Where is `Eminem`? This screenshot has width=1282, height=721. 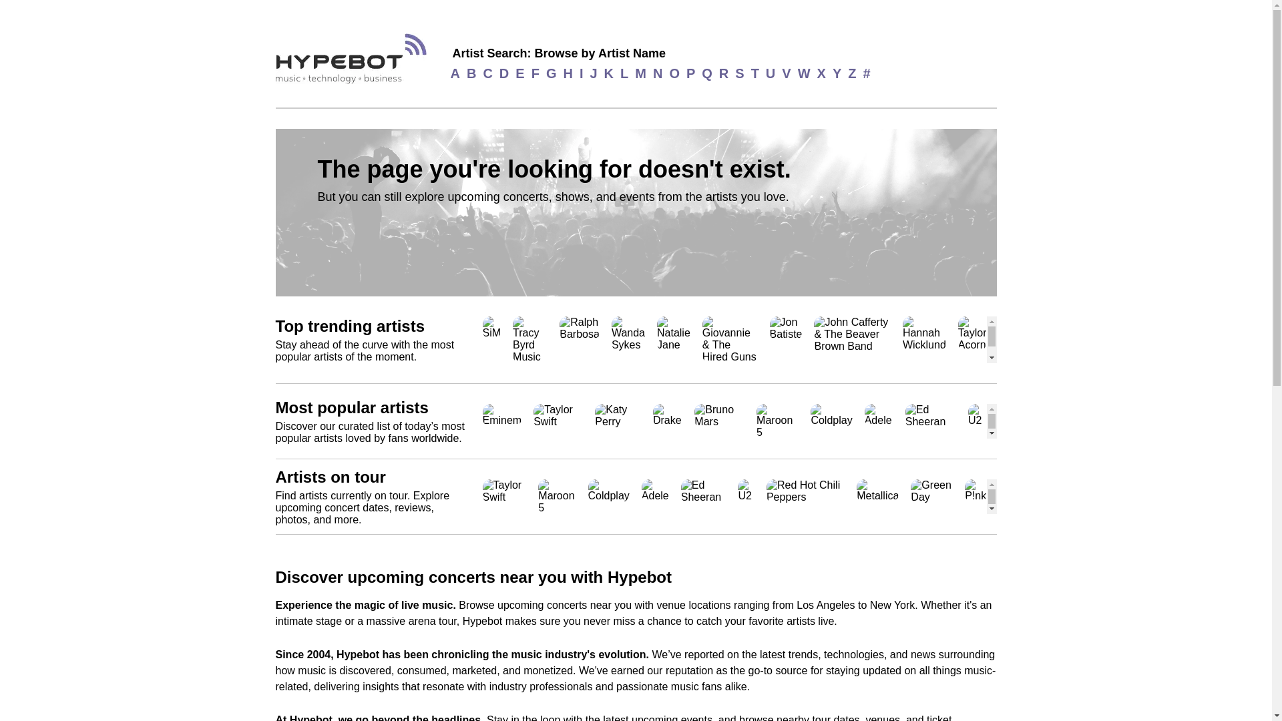 Eminem is located at coordinates (501, 421).